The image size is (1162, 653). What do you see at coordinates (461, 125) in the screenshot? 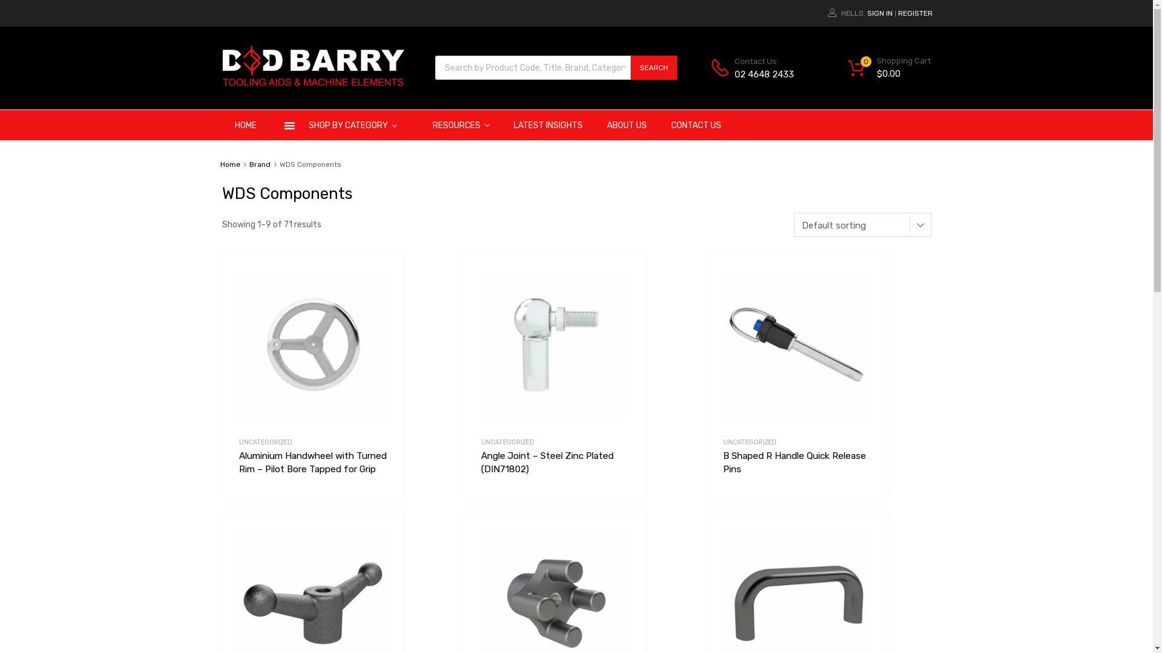
I see `RESOURCES` at bounding box center [461, 125].